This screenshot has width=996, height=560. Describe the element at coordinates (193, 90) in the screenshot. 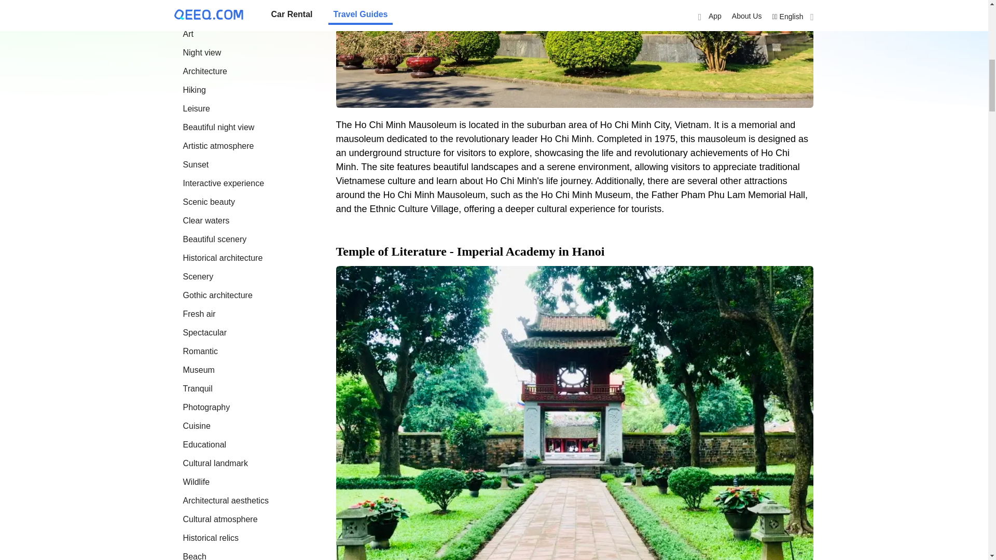

I see `Hiking` at that location.